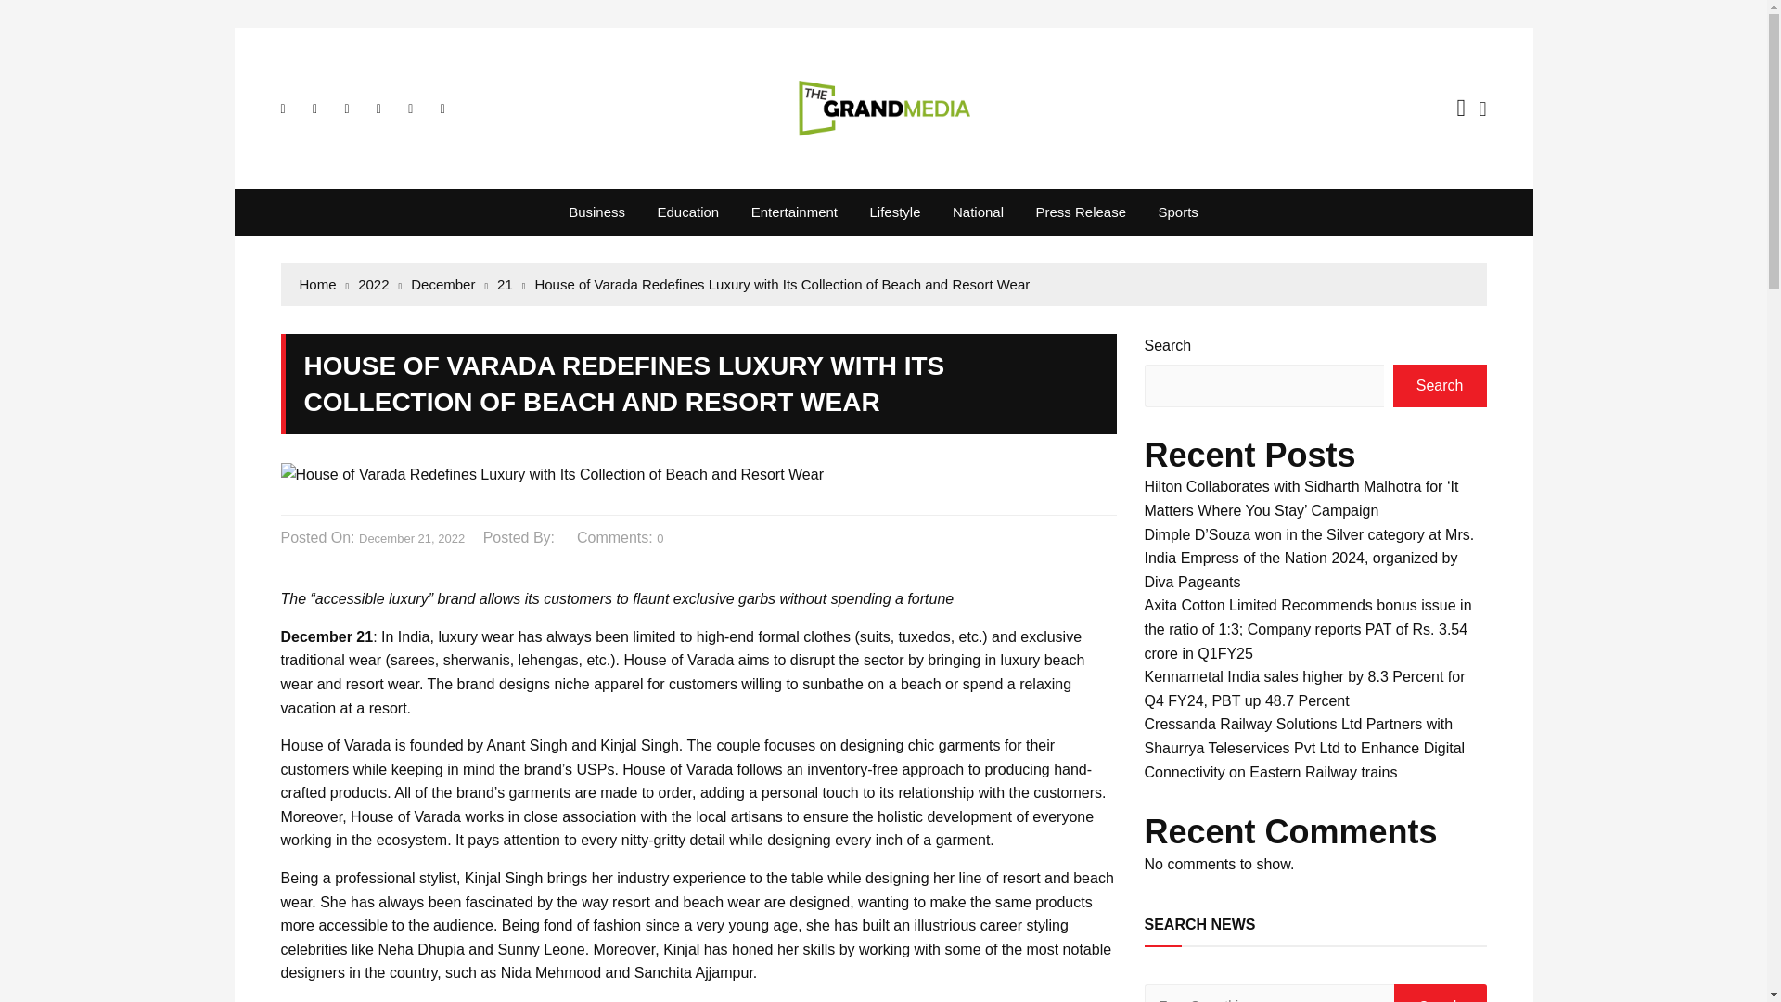 The height and width of the screenshot is (1002, 1781). What do you see at coordinates (1080, 212) in the screenshot?
I see `Press Release` at bounding box center [1080, 212].